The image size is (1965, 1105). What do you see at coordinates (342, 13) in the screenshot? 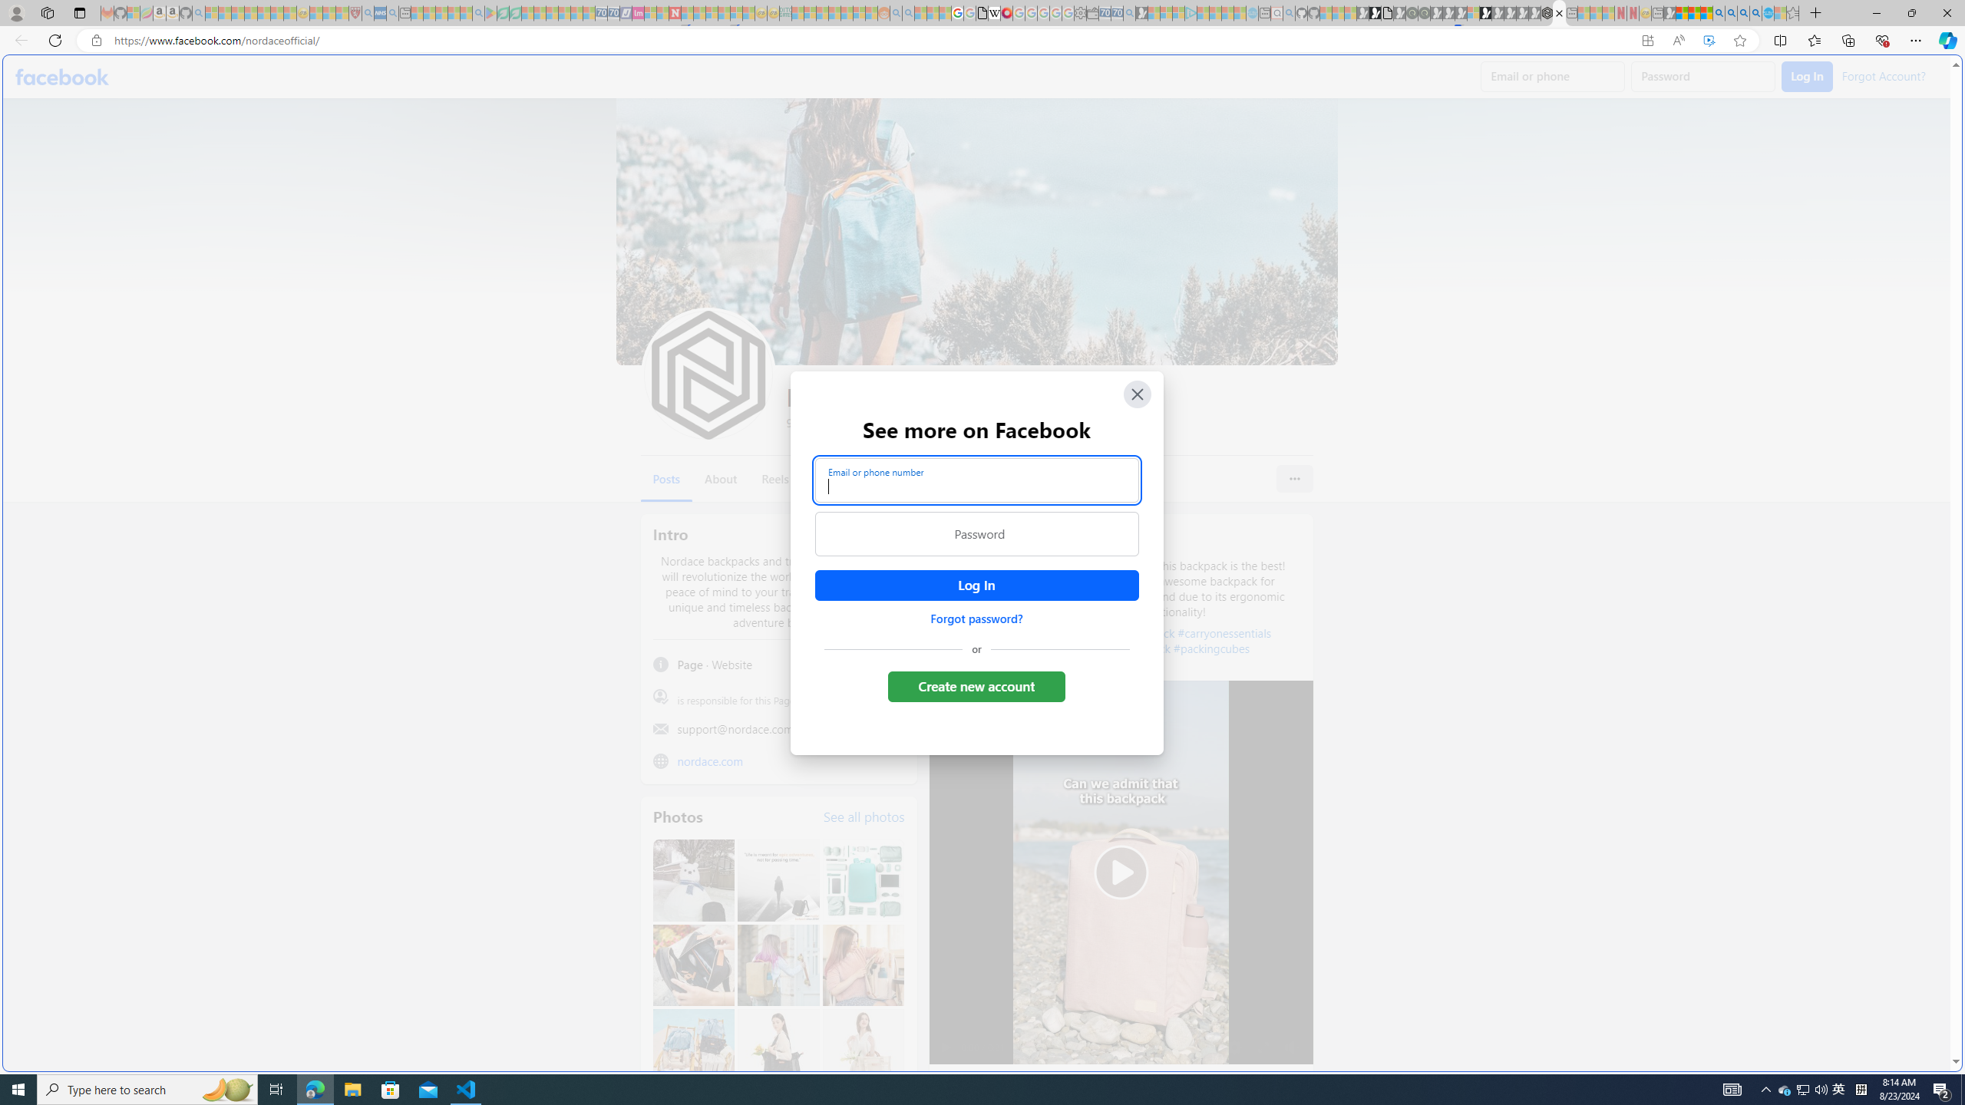
I see `Local - MSN - Sleeping` at bounding box center [342, 13].